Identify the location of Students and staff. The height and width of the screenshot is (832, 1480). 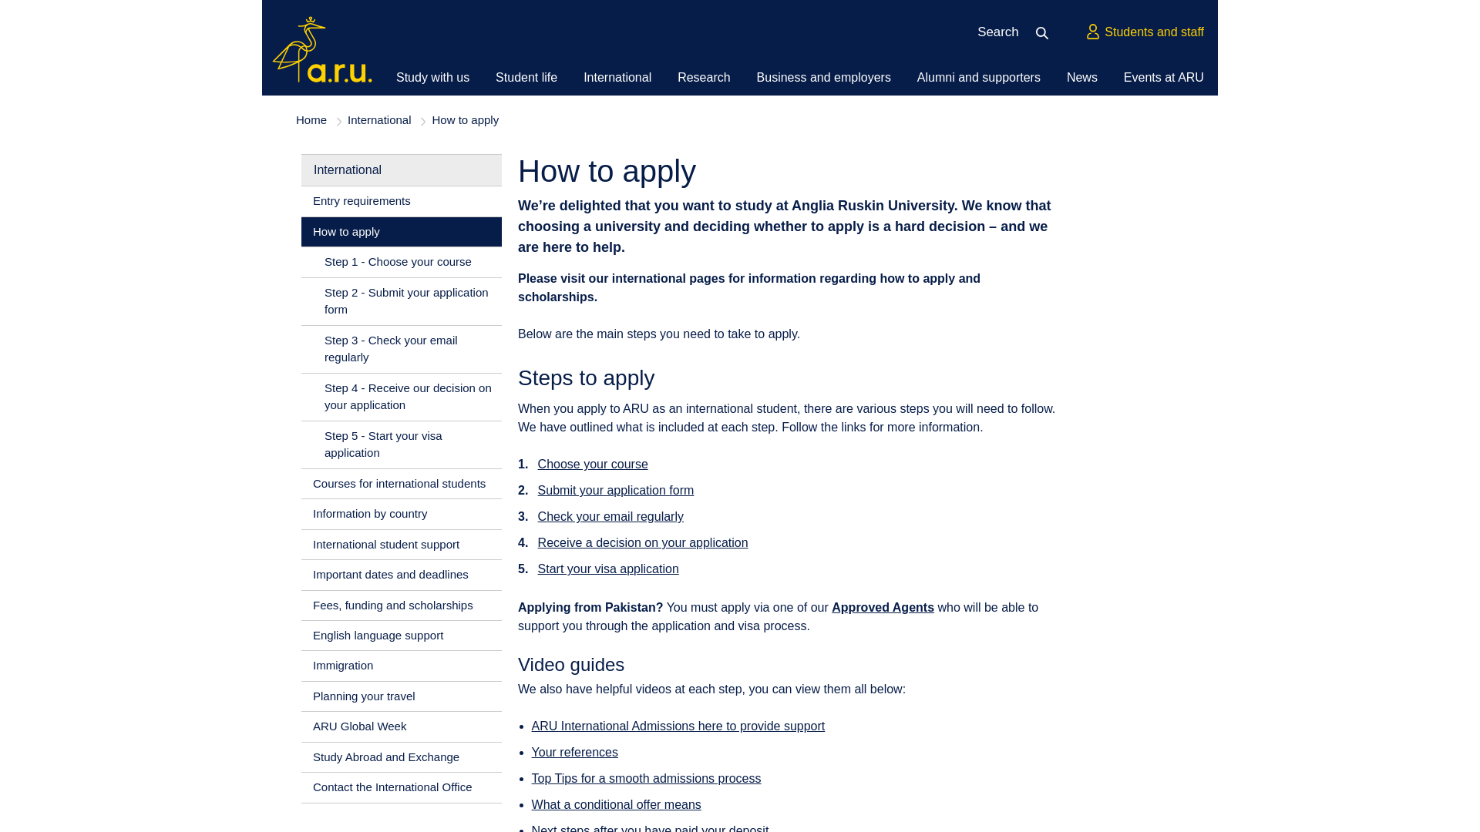
(1144, 32).